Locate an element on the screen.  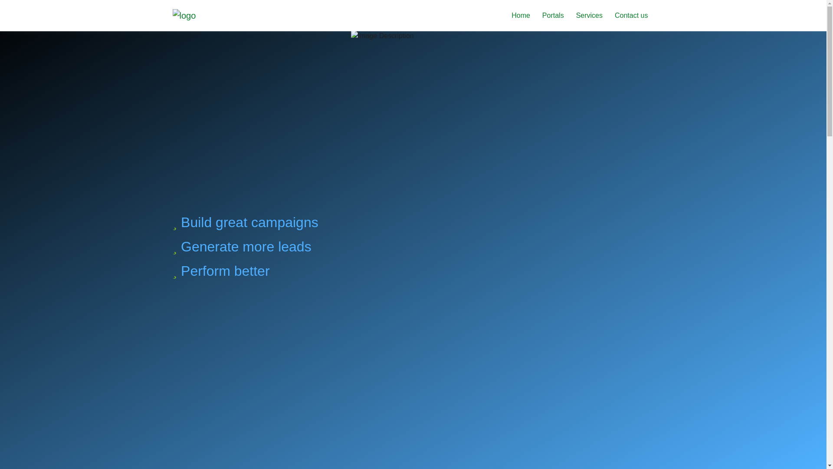
Contact us is located at coordinates (631, 16).